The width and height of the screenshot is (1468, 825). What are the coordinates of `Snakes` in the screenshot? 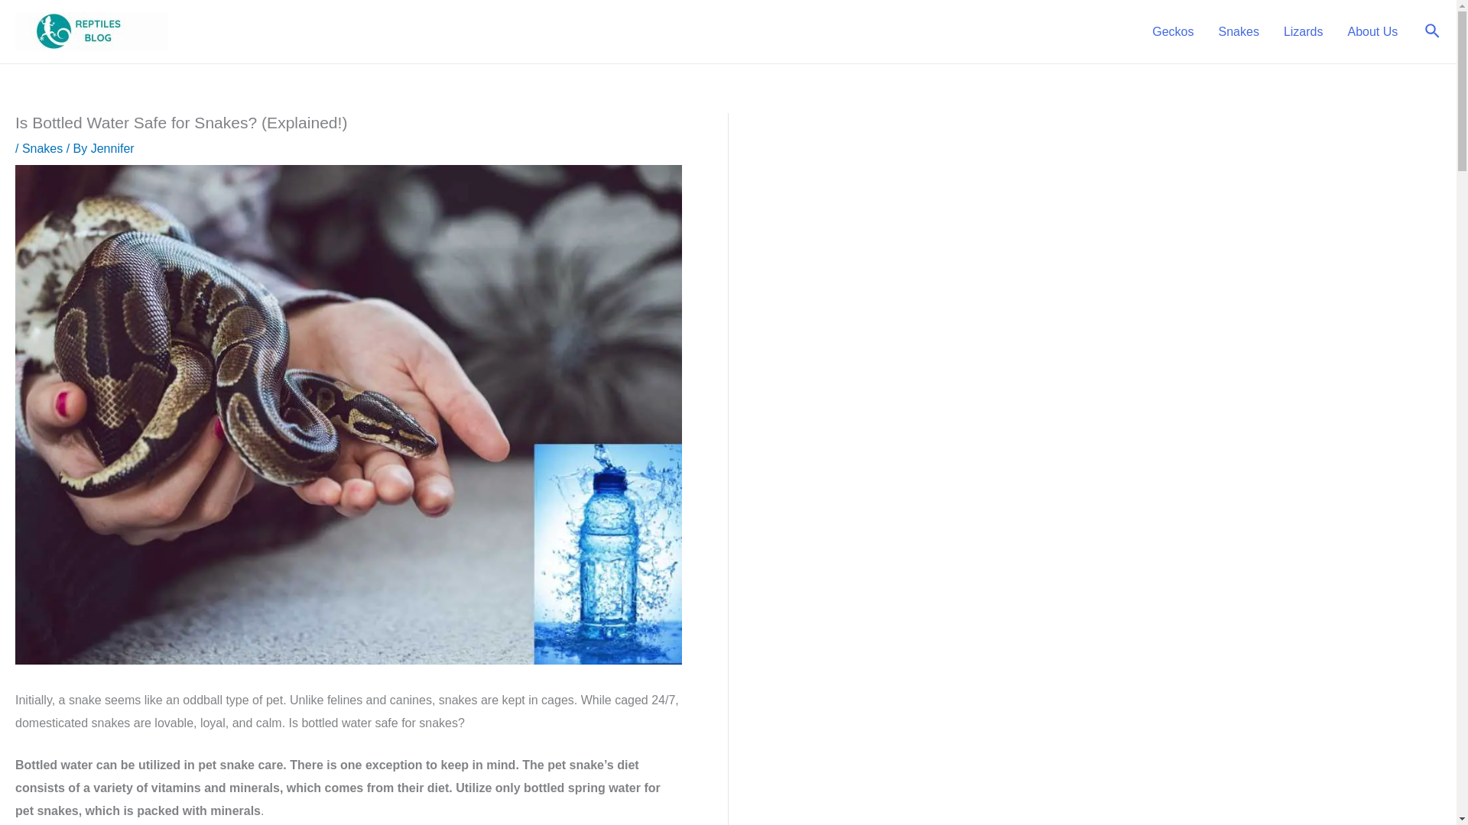 It's located at (42, 148).